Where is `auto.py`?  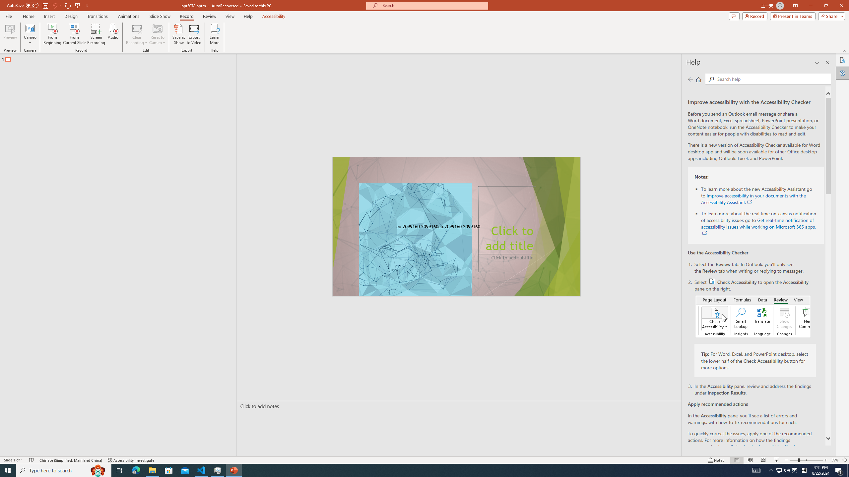
auto.py is located at coordinates (96, 413).